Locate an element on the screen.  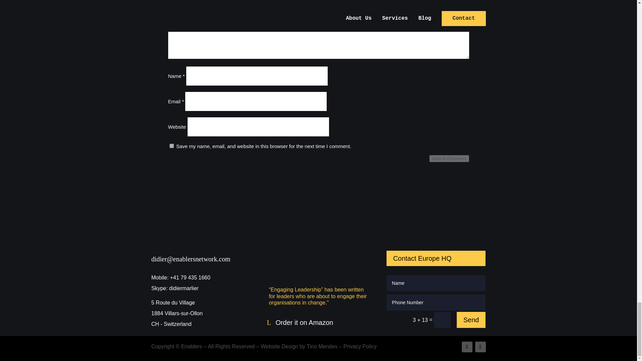
Order it on Amazon is located at coordinates (303, 322).